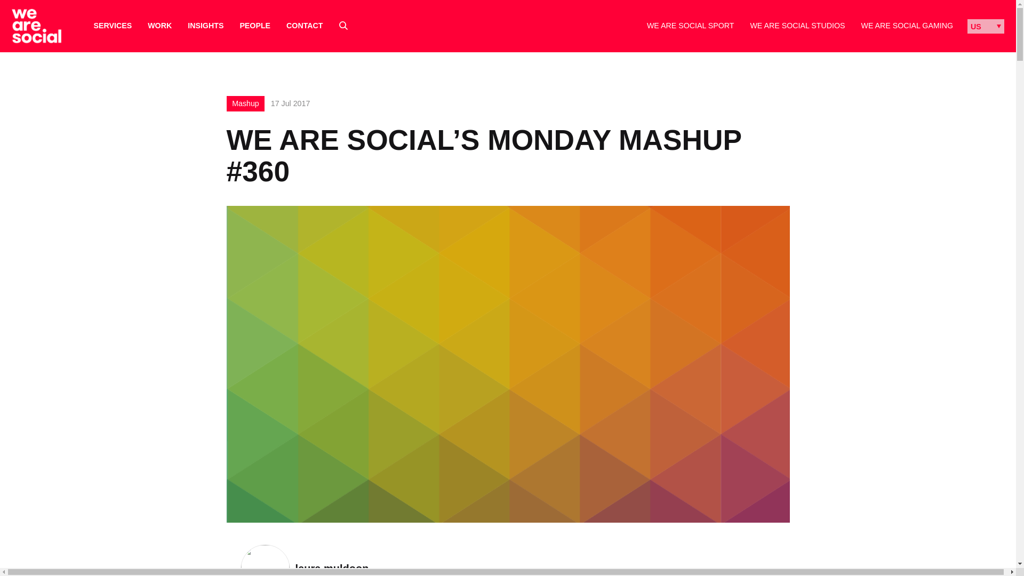 The image size is (1024, 576). I want to click on INSIGHTS, so click(205, 26).